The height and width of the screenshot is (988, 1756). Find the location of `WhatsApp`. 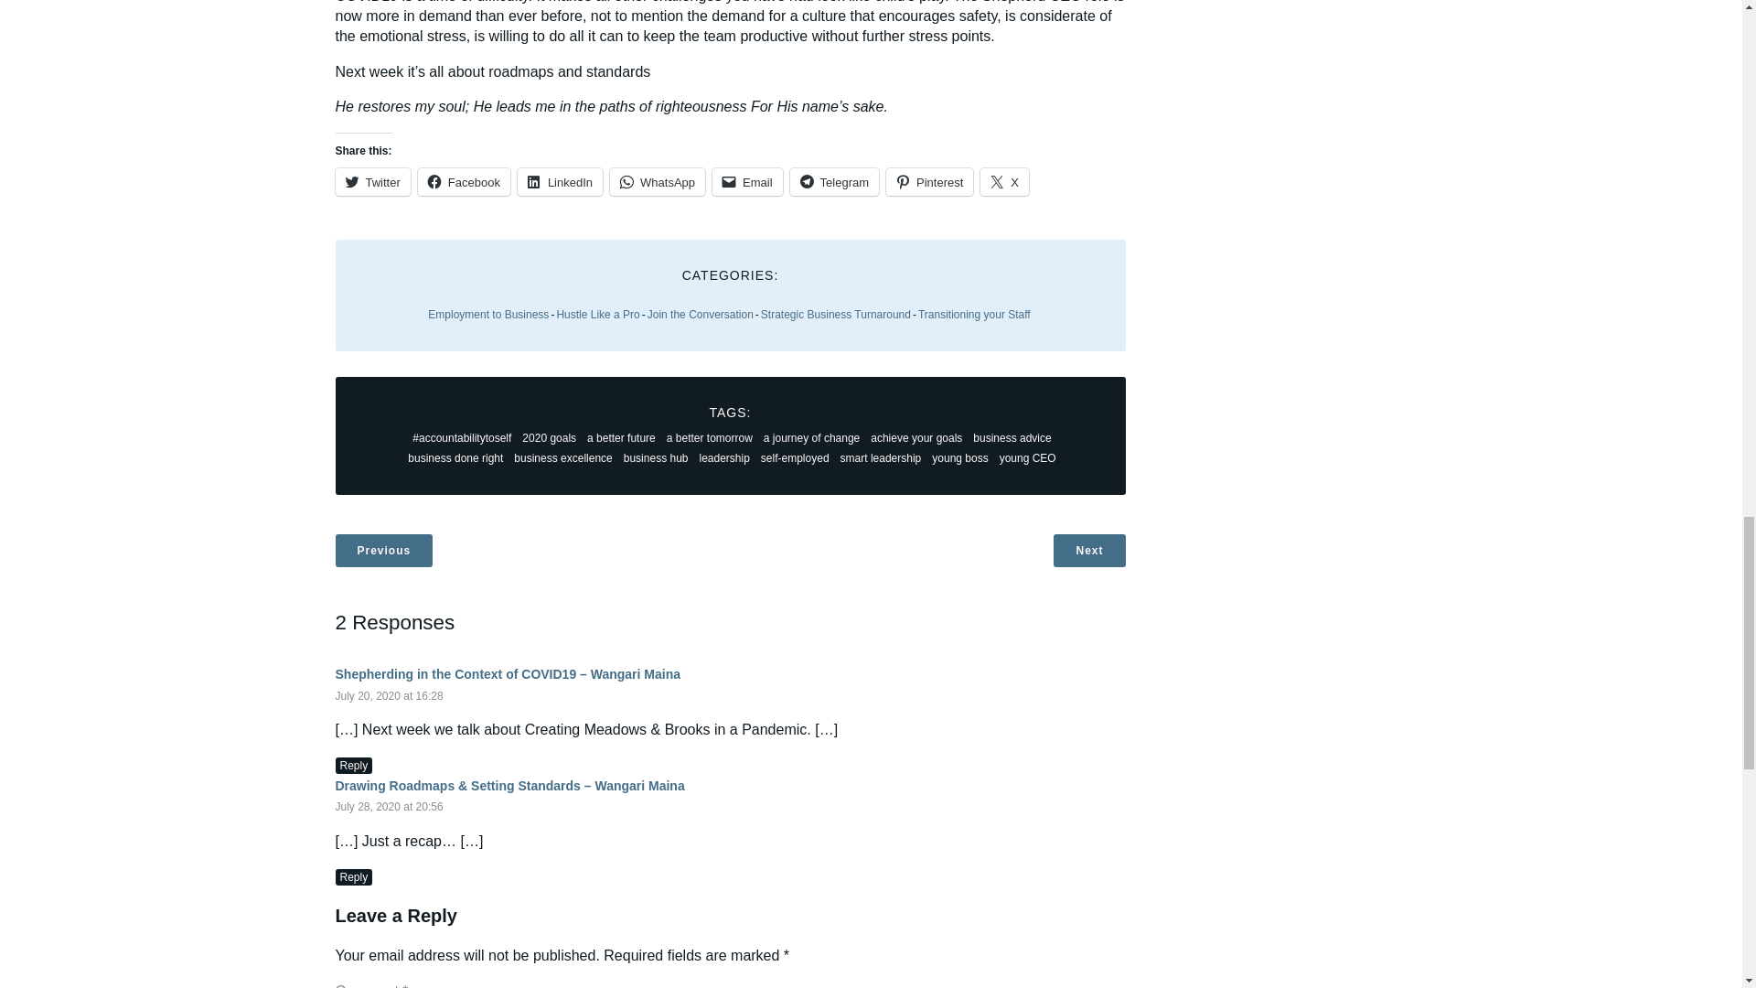

WhatsApp is located at coordinates (657, 181).